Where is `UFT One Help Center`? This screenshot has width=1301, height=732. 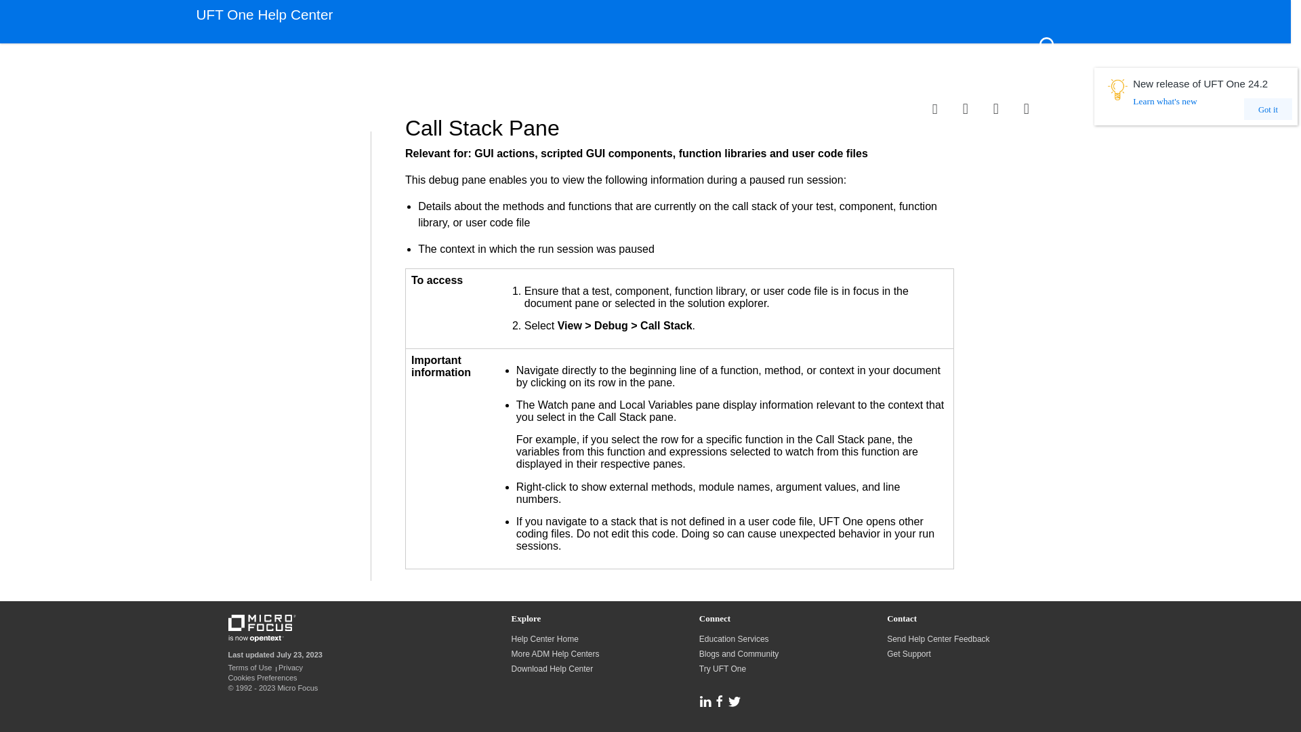
UFT One Help Center is located at coordinates (264, 22).